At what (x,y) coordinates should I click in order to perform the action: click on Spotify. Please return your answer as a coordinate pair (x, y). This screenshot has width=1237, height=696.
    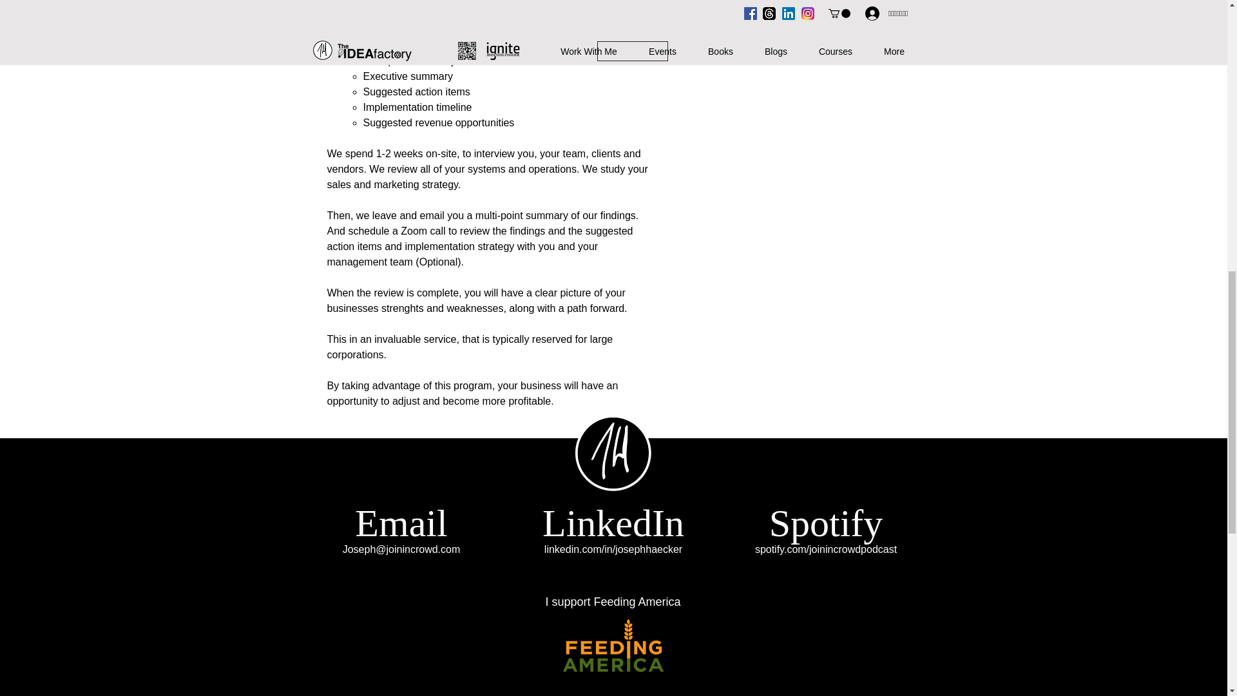
    Looking at the image, I should click on (826, 523).